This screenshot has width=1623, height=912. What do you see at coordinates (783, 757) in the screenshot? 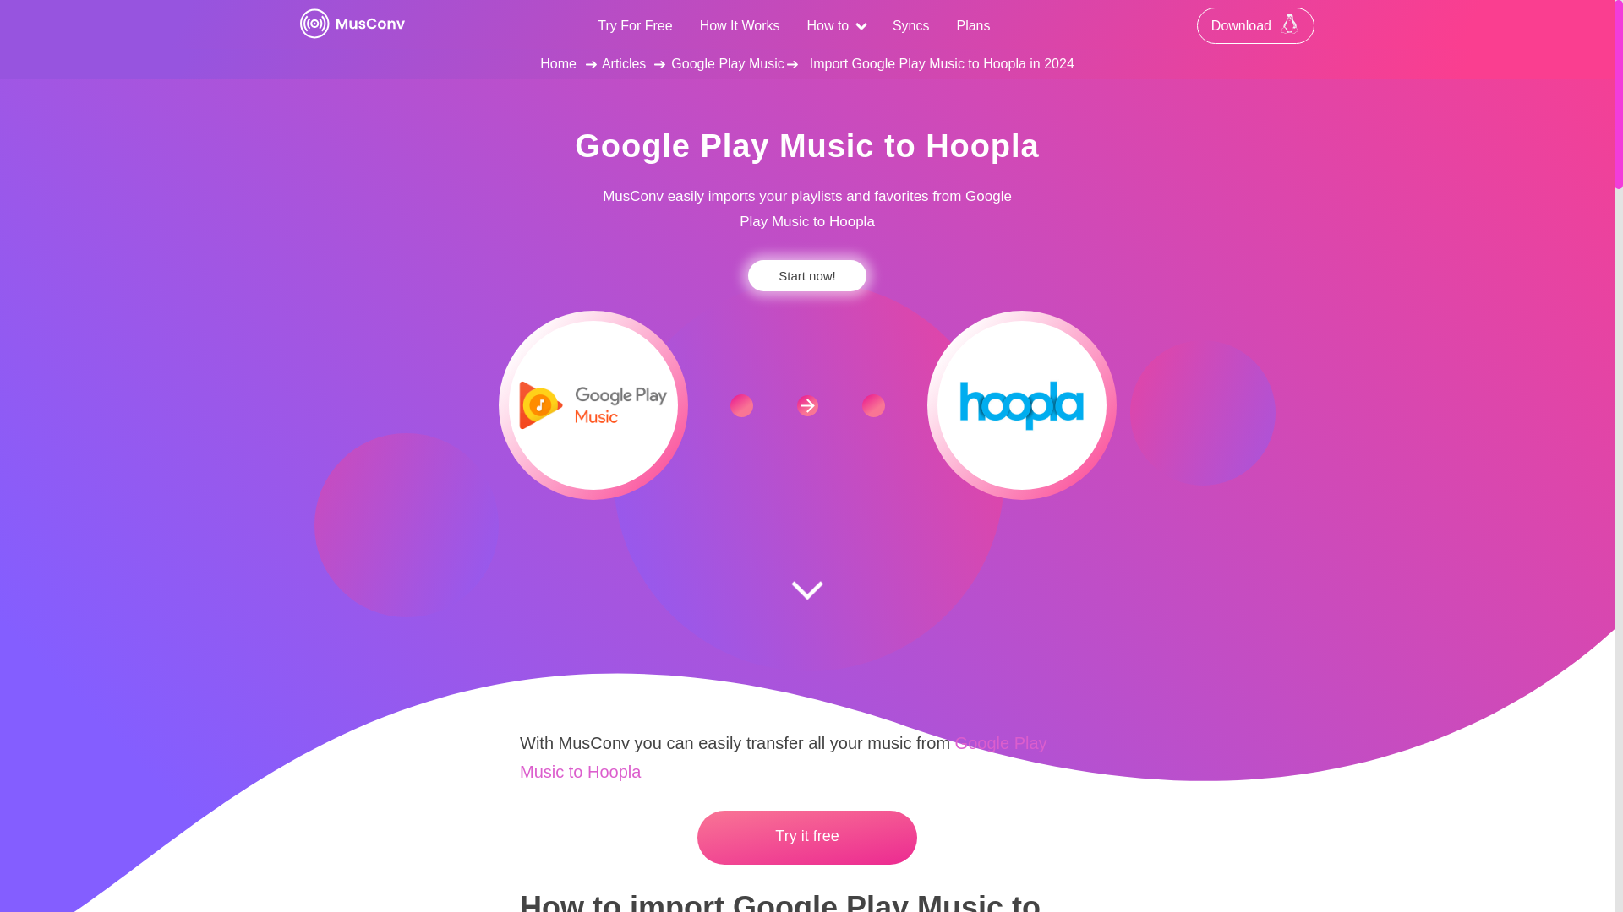
I see `Google Play Music to Hoopla` at bounding box center [783, 757].